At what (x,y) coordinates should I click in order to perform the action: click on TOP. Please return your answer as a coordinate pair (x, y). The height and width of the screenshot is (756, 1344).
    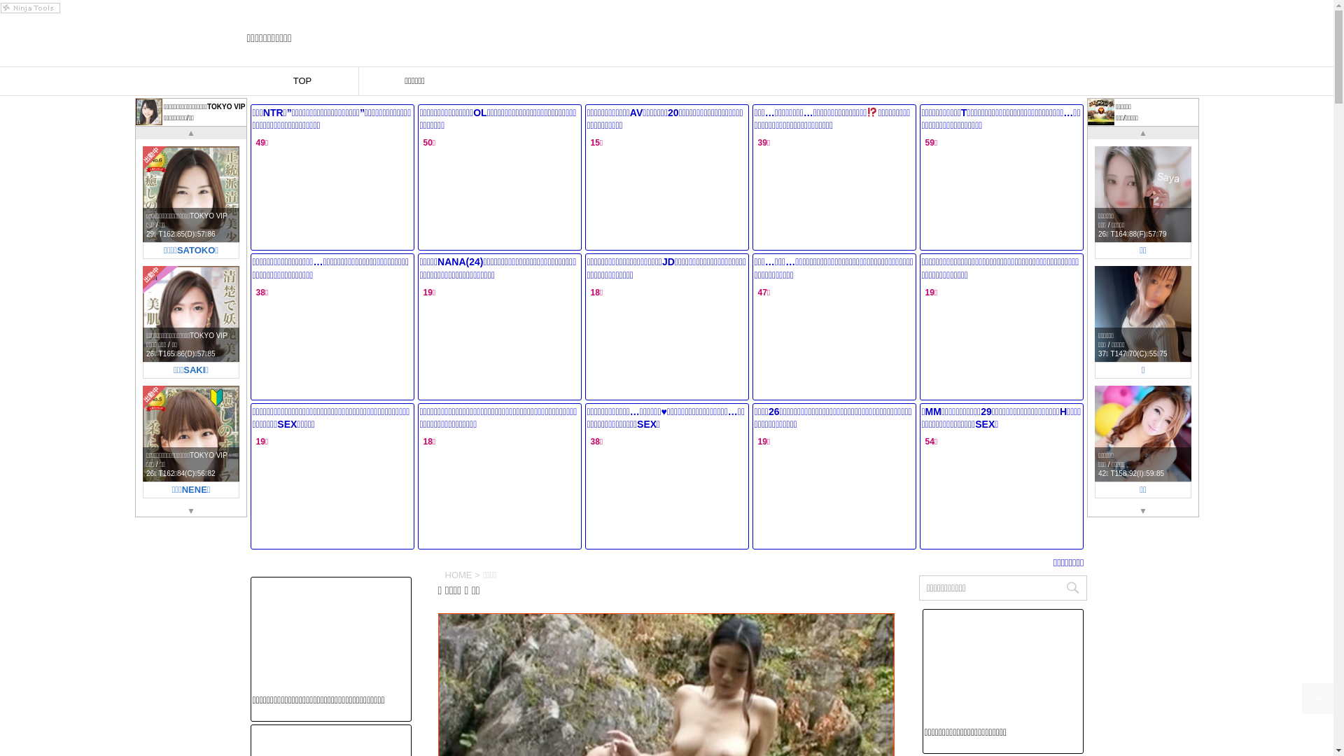
    Looking at the image, I should click on (302, 81).